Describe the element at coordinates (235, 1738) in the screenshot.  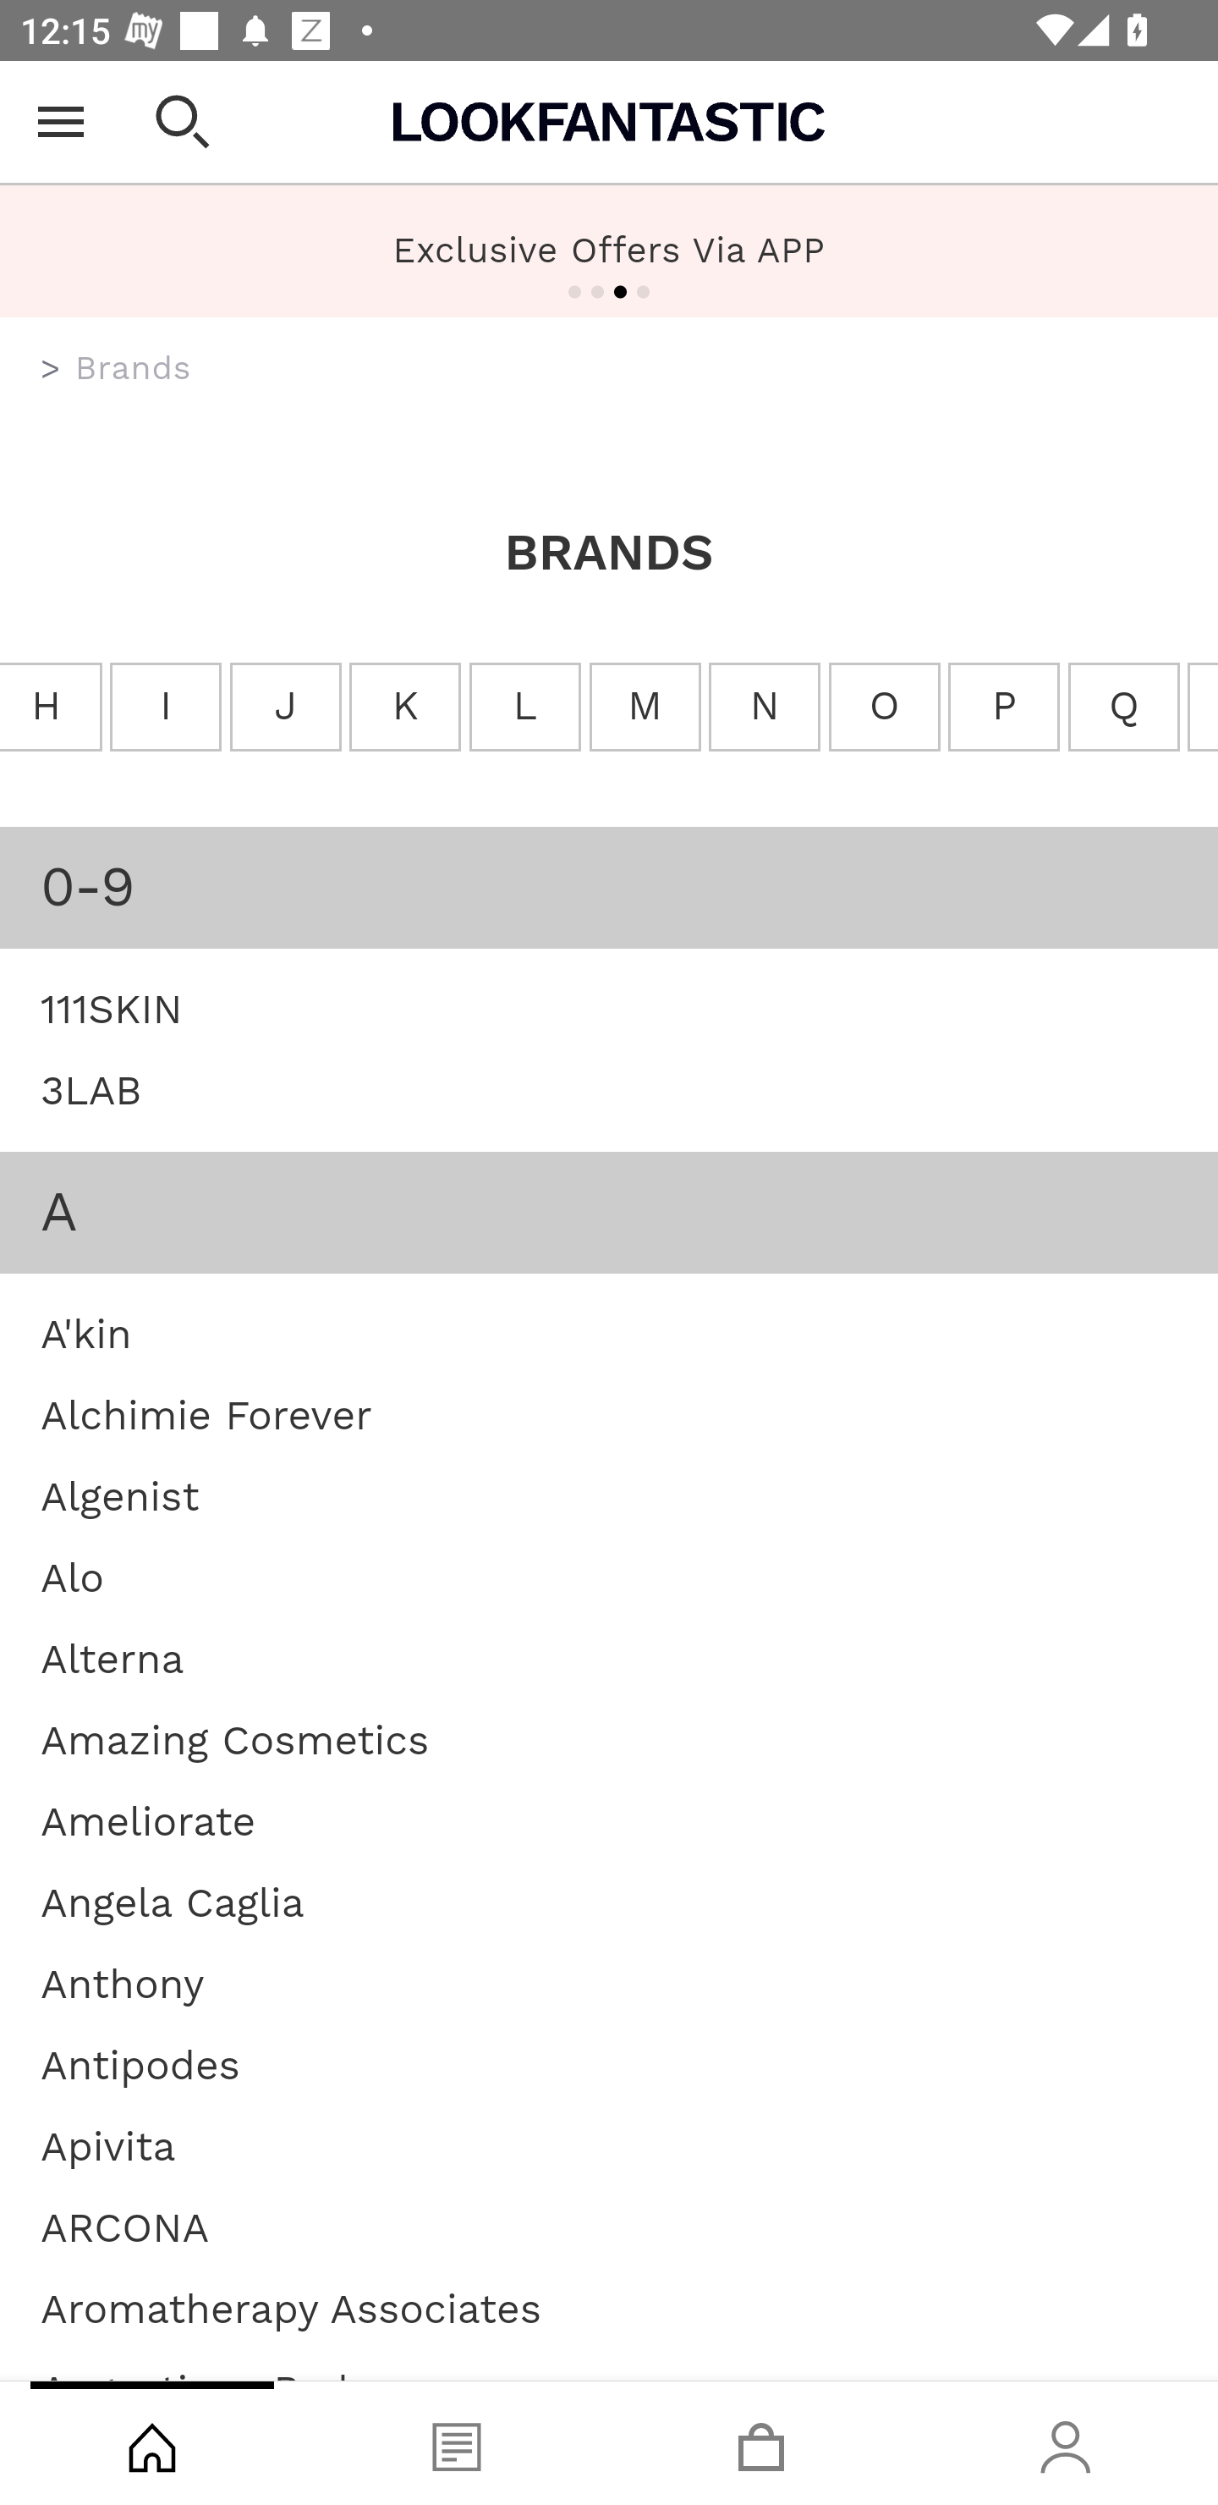
I see `Amazing Cosmetics` at that location.